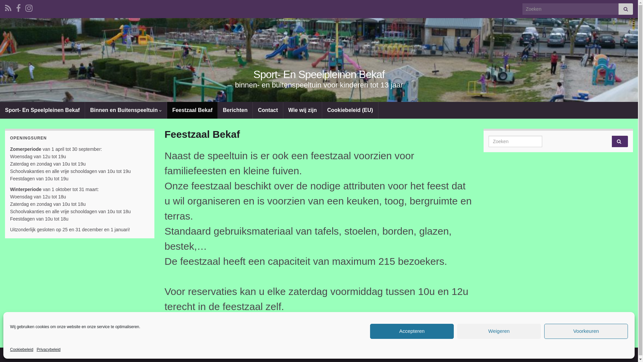  I want to click on Binnen en Buitenspeeltuin, so click(126, 110).